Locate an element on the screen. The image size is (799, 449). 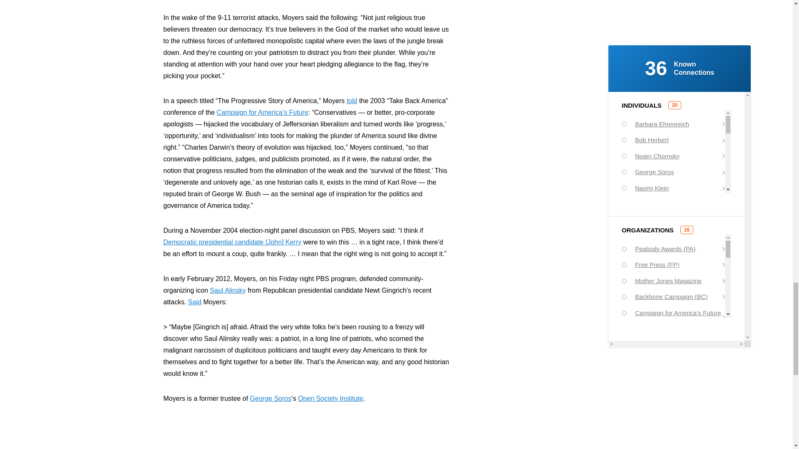
Open Society Institute is located at coordinates (330, 398).